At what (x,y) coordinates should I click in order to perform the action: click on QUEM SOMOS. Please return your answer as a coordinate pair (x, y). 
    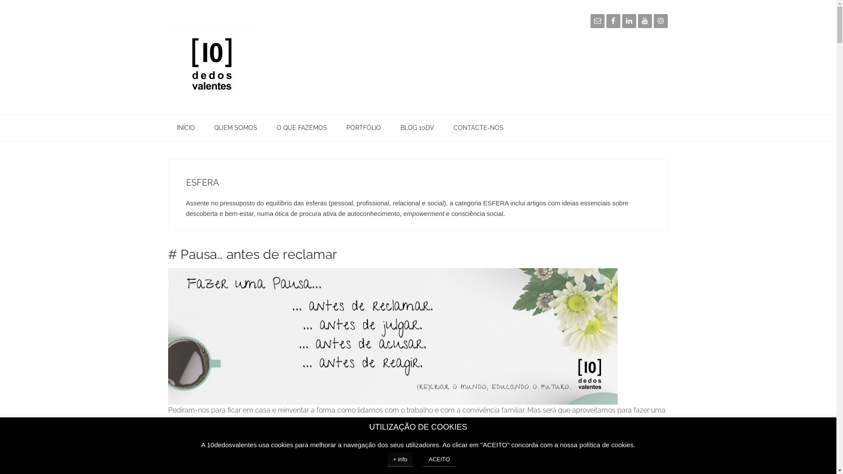
    Looking at the image, I should click on (236, 128).